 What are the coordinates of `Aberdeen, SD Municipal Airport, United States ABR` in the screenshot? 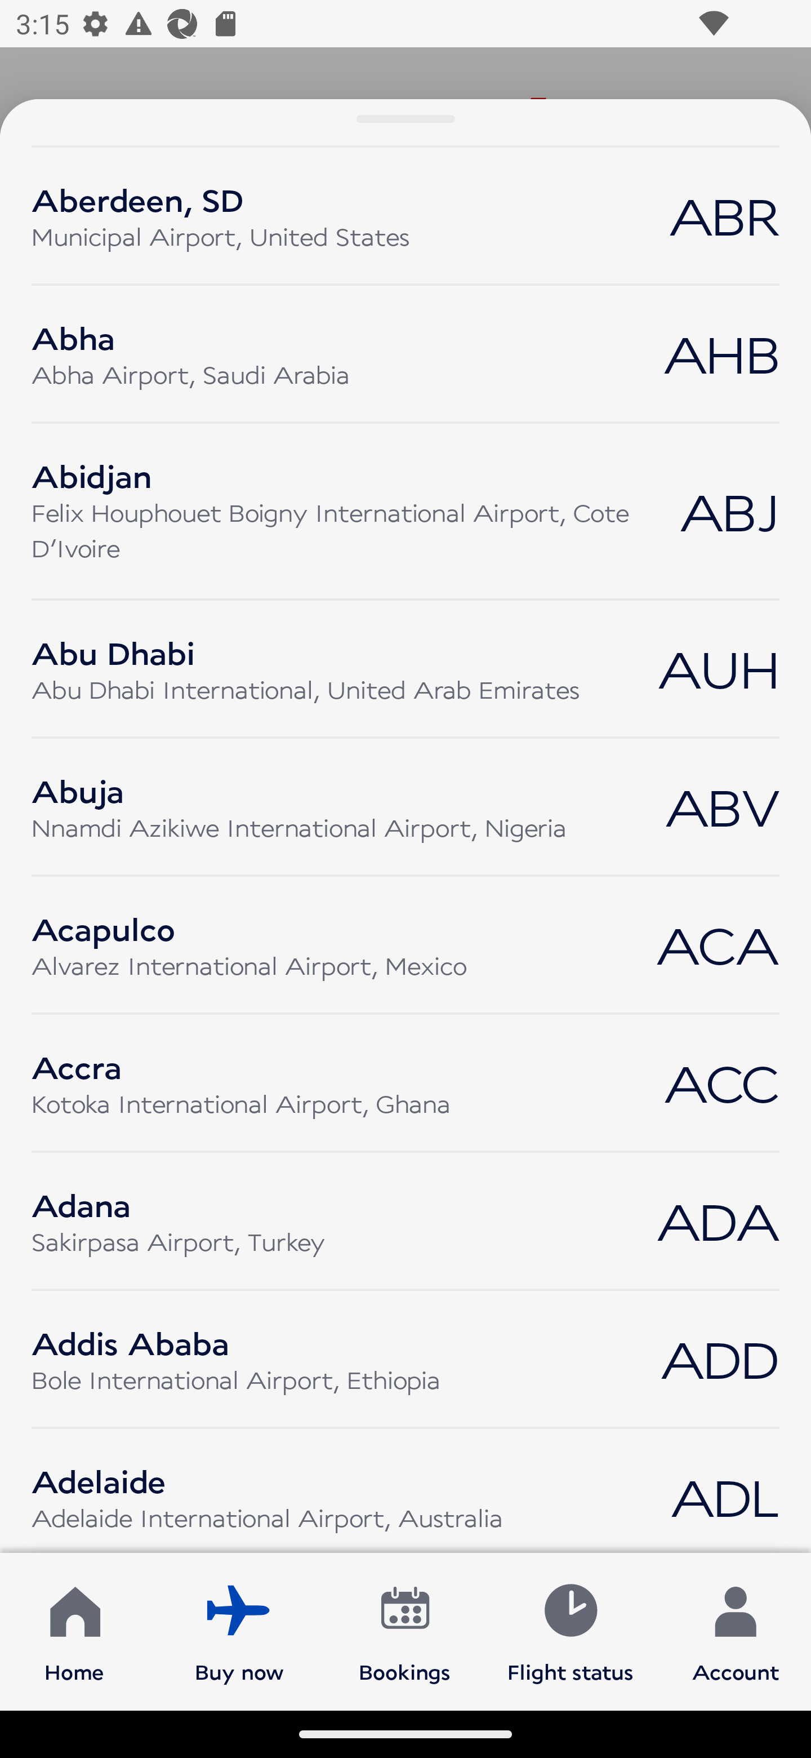 It's located at (405, 216).